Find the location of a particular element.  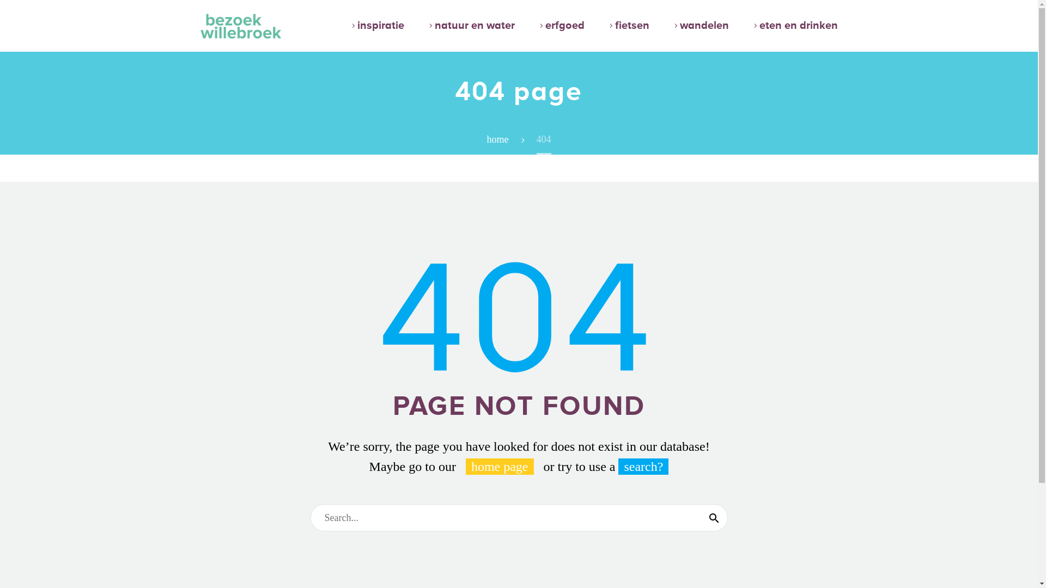

wandelen is located at coordinates (700, 26).